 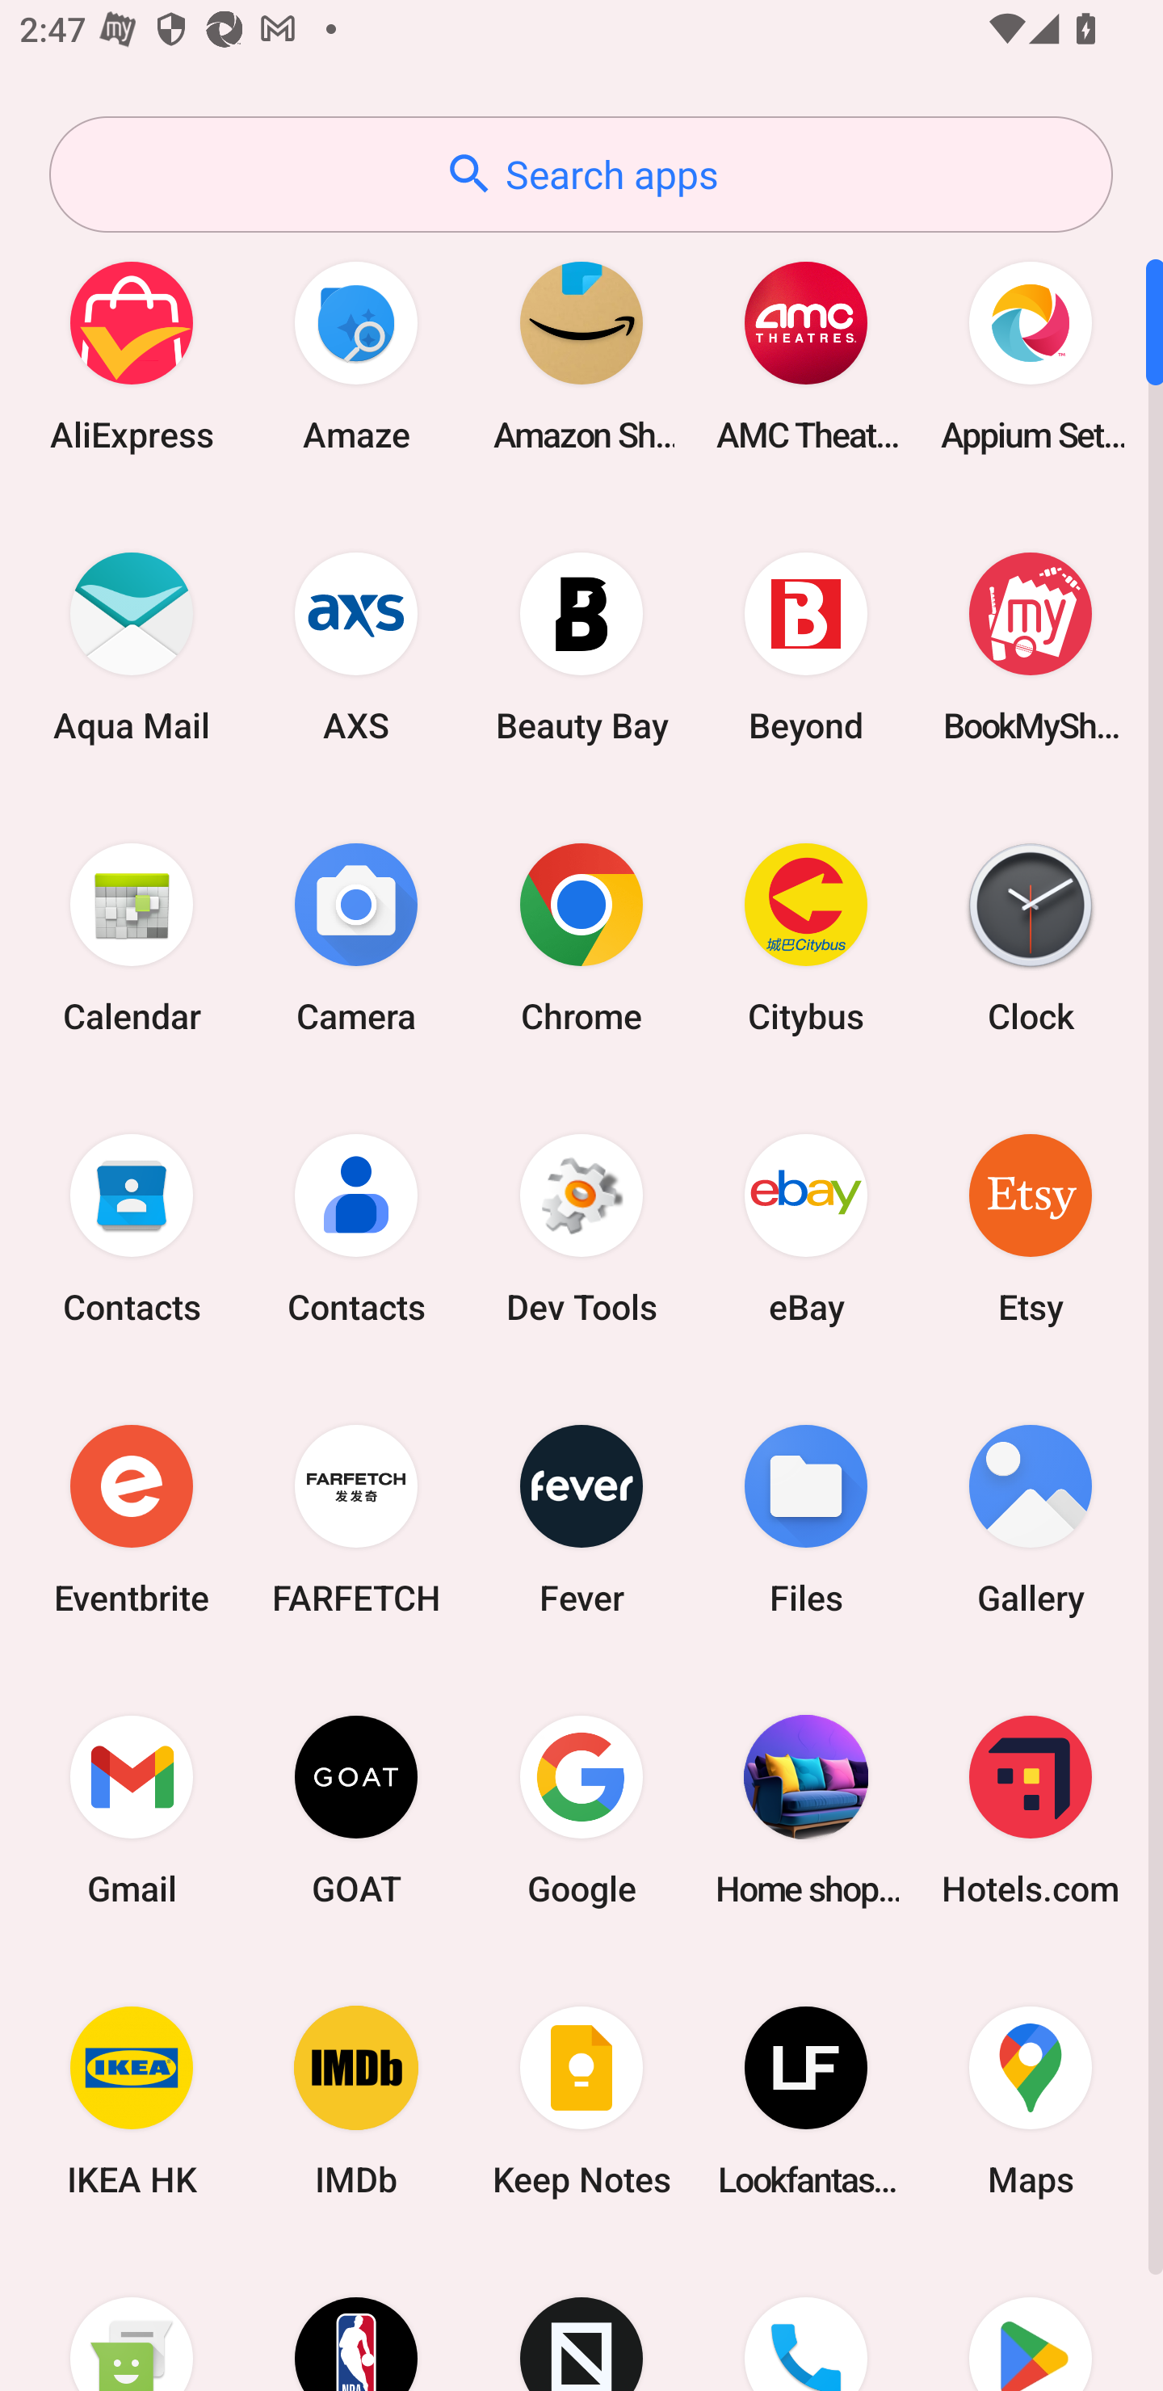 What do you see at coordinates (356, 646) in the screenshot?
I see `AXS` at bounding box center [356, 646].